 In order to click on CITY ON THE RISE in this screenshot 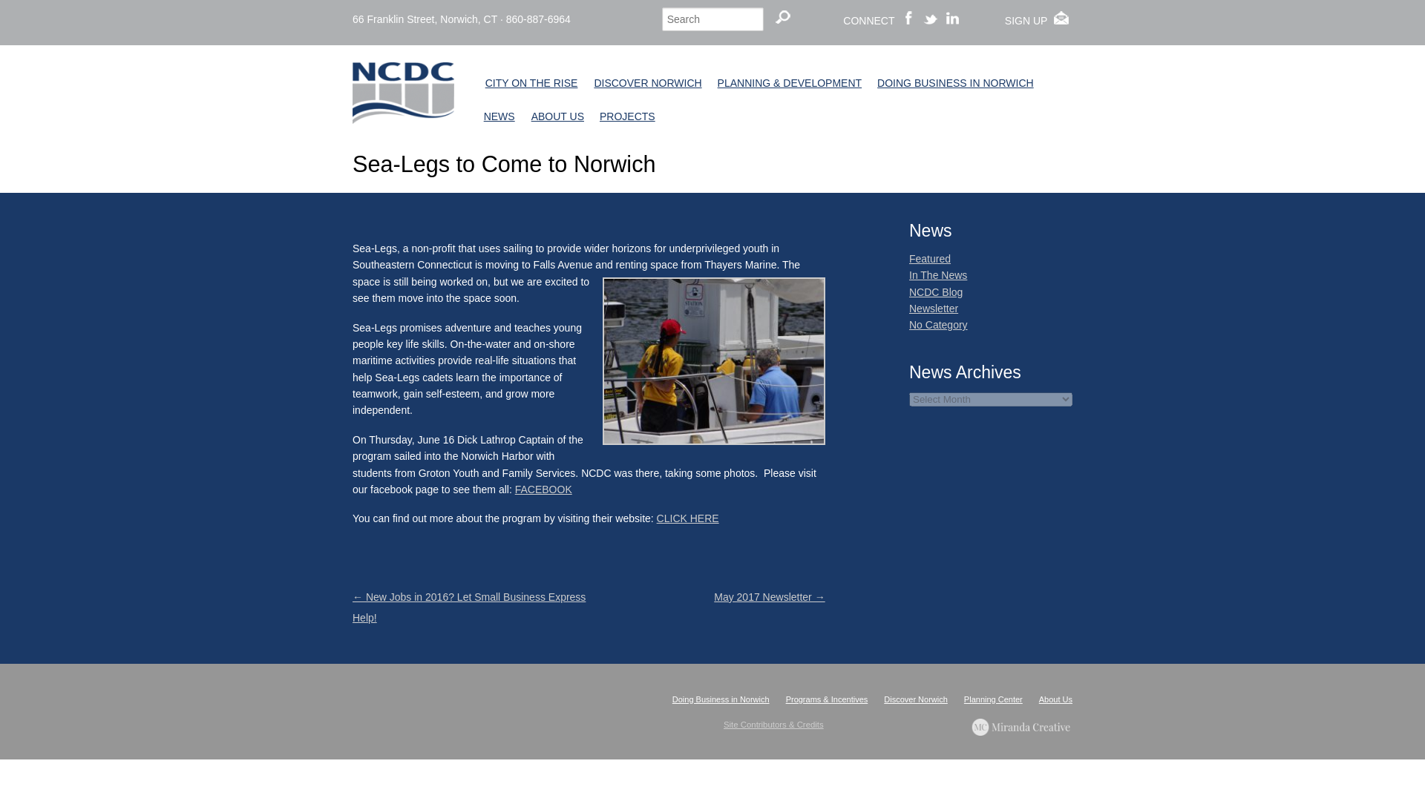, I will do `click(531, 83)`.